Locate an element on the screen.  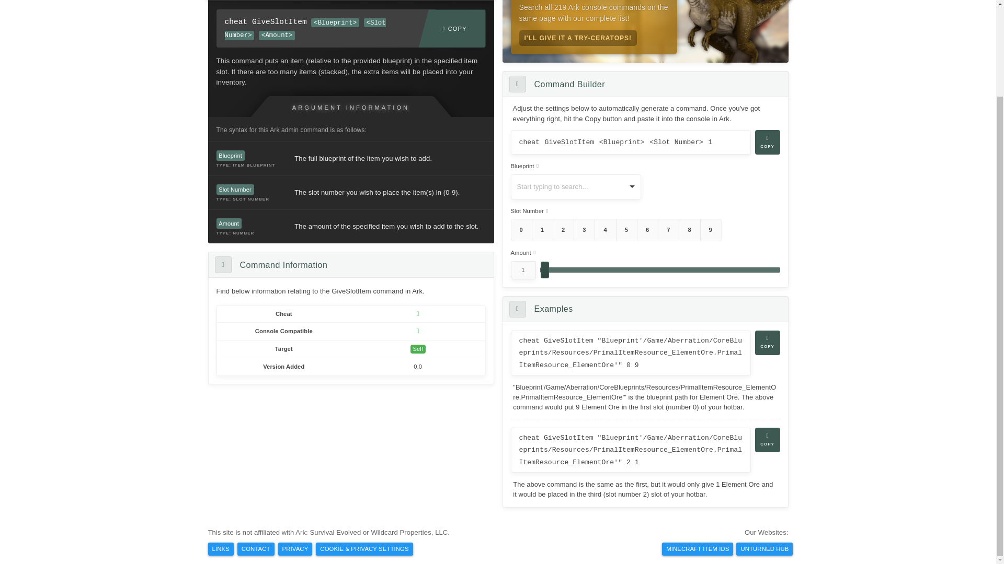
COPY is located at coordinates (767, 440).